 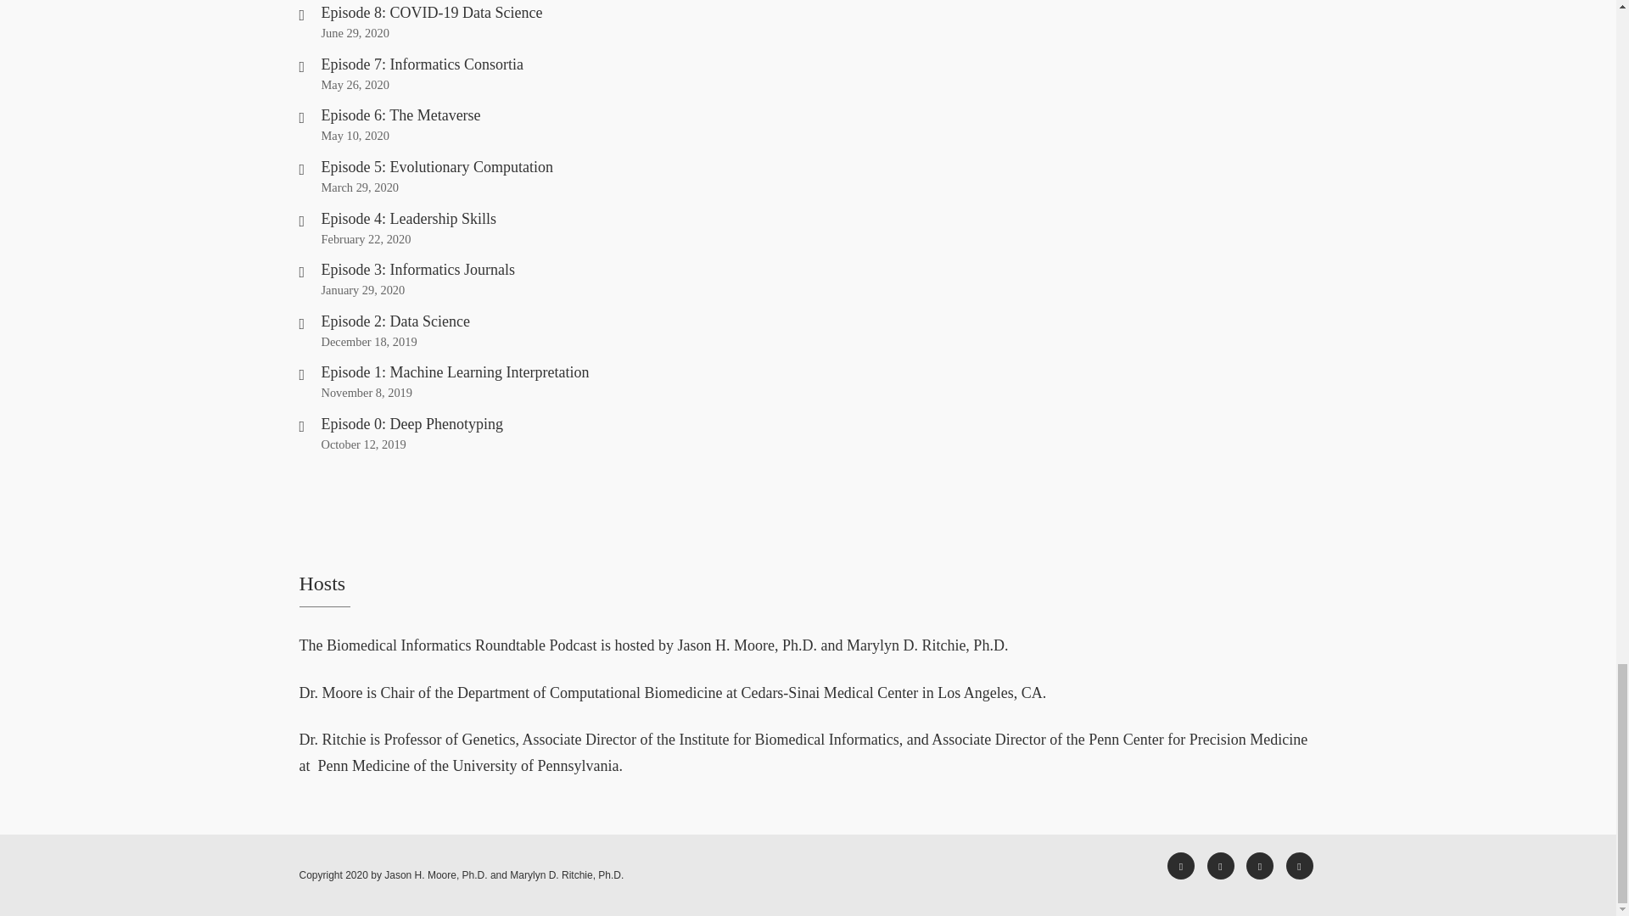 What do you see at coordinates (422, 64) in the screenshot?
I see `Episode 7: Informatics Consortia` at bounding box center [422, 64].